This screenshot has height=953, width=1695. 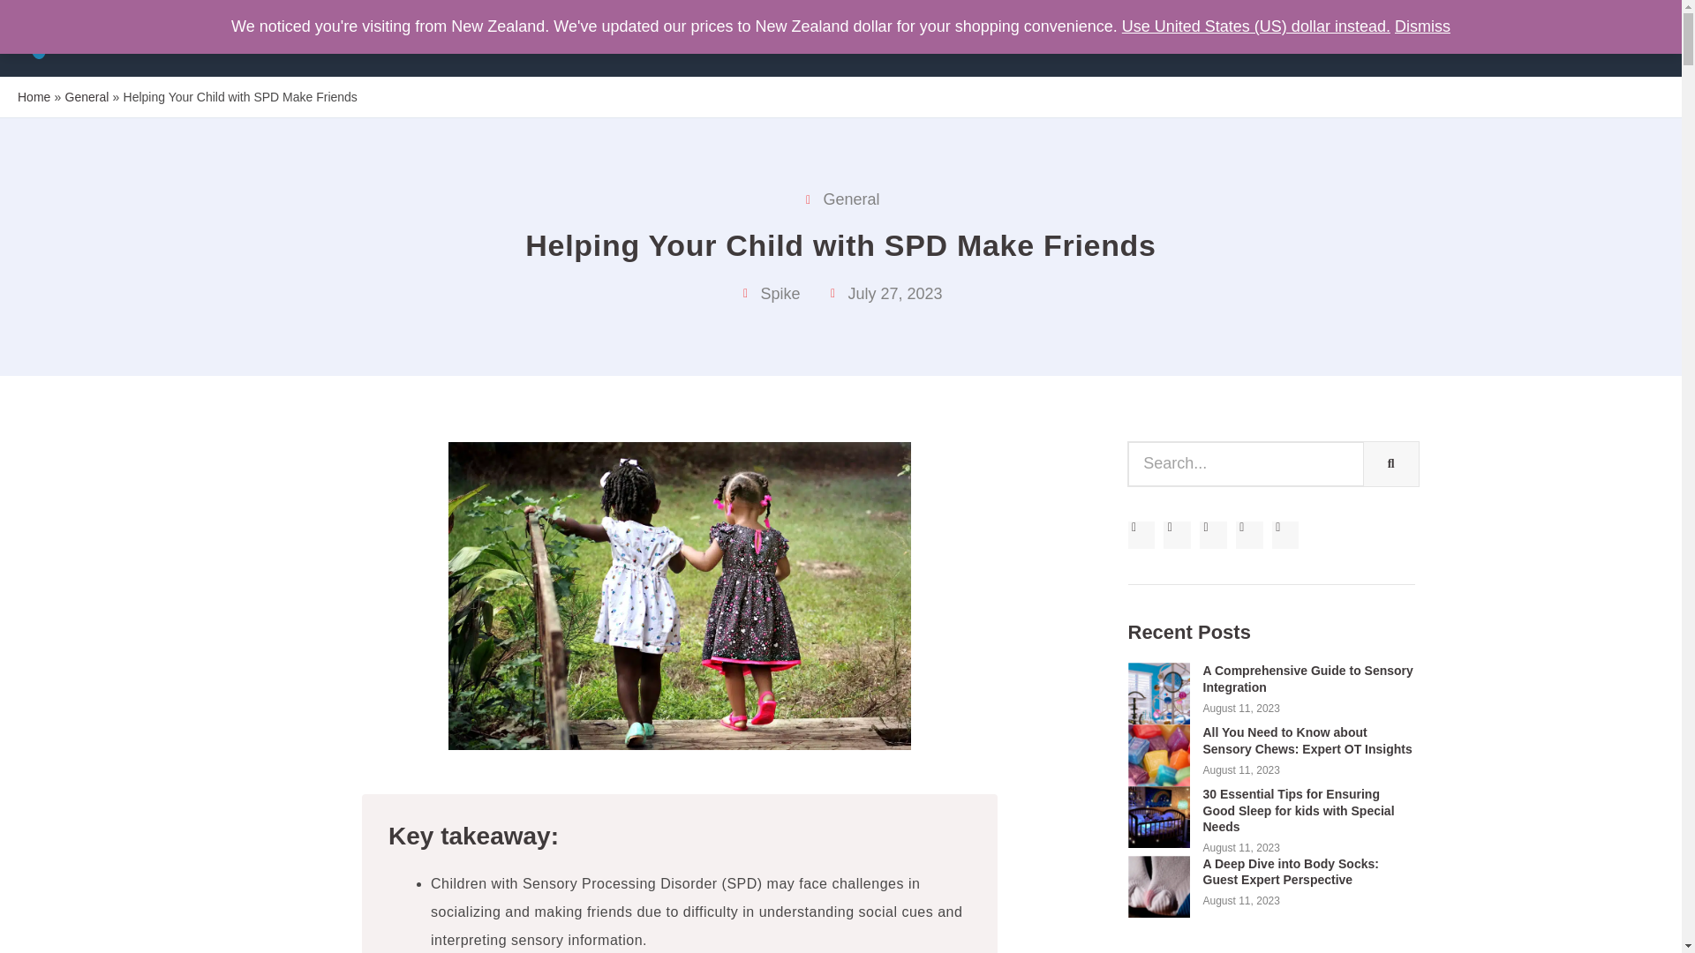 What do you see at coordinates (1391, 464) in the screenshot?
I see `SEARCH` at bounding box center [1391, 464].